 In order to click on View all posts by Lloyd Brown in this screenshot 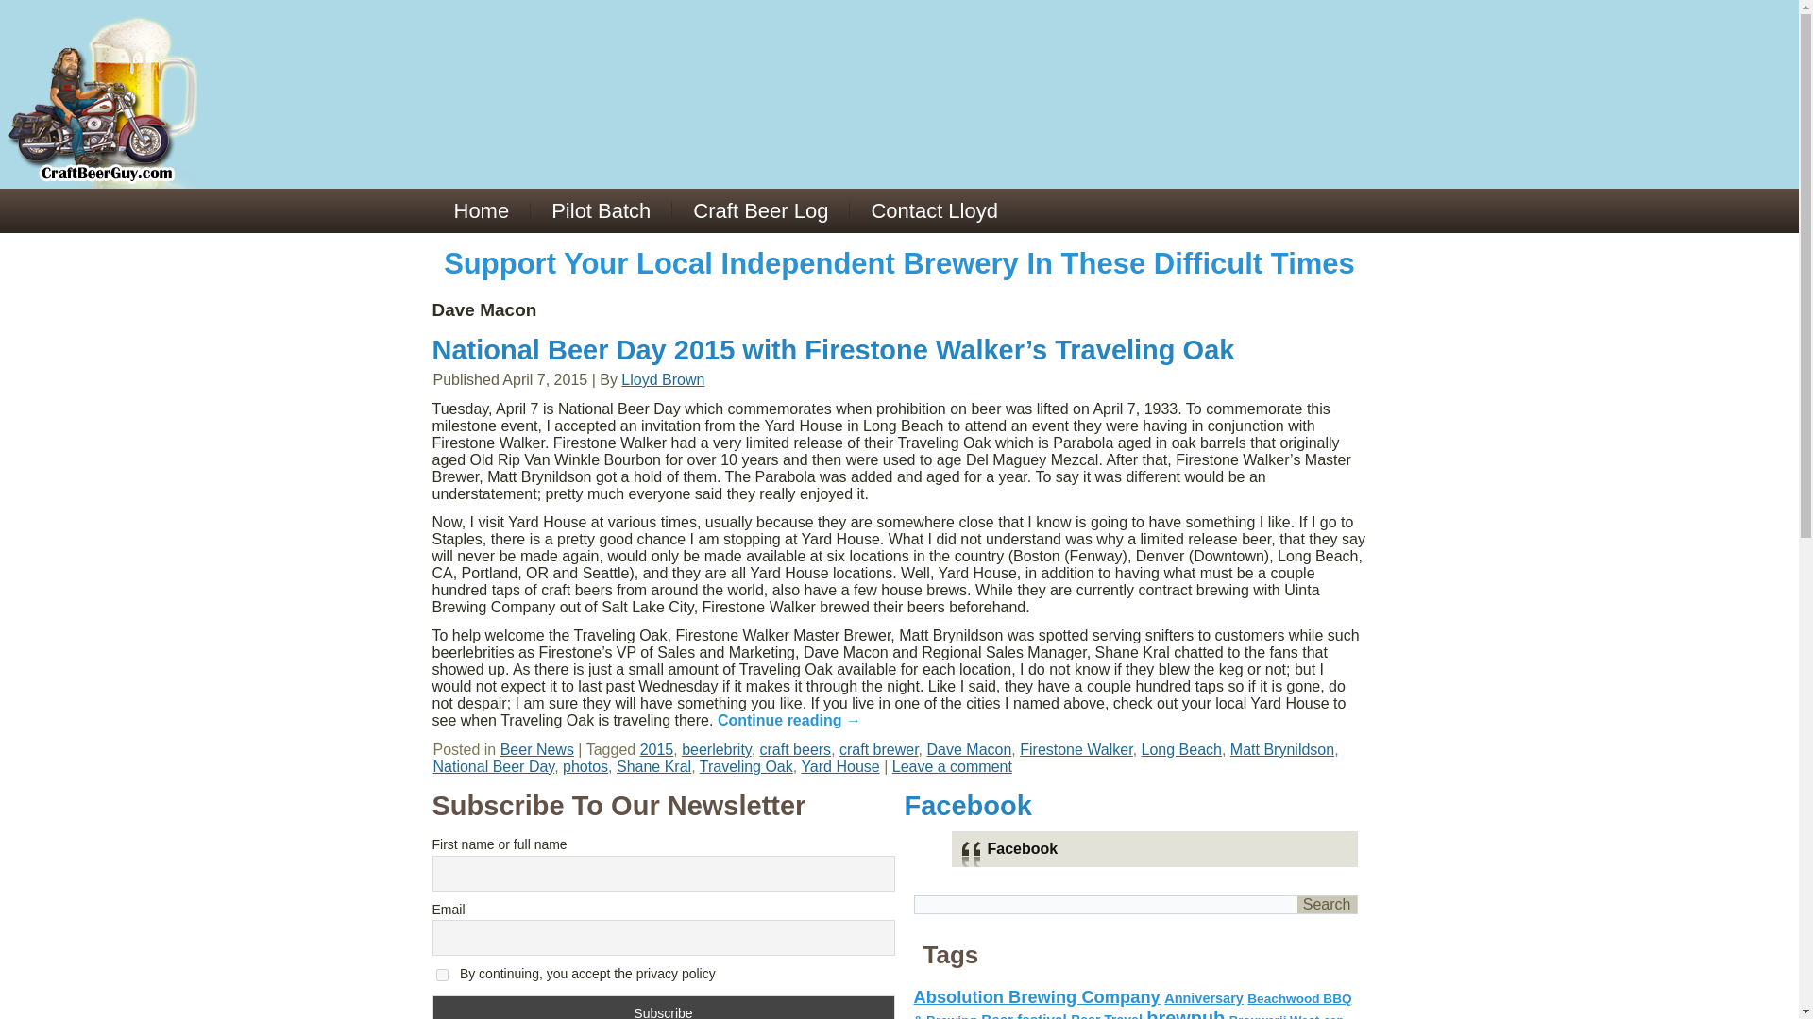, I will do `click(663, 379)`.